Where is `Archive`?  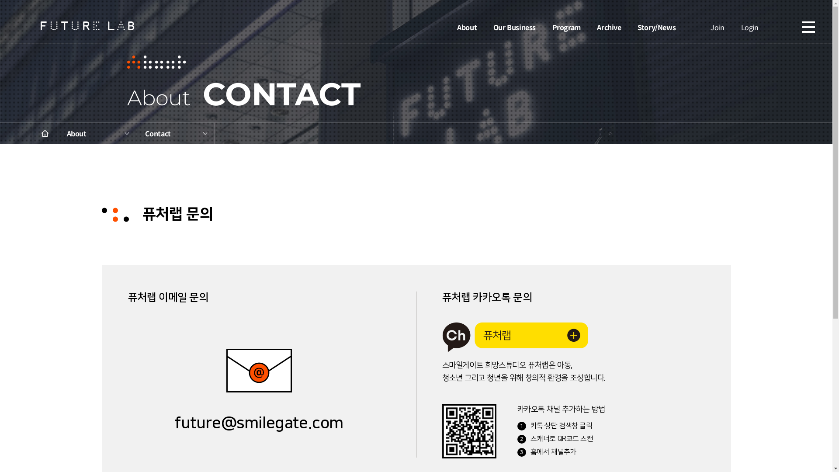 Archive is located at coordinates (609, 27).